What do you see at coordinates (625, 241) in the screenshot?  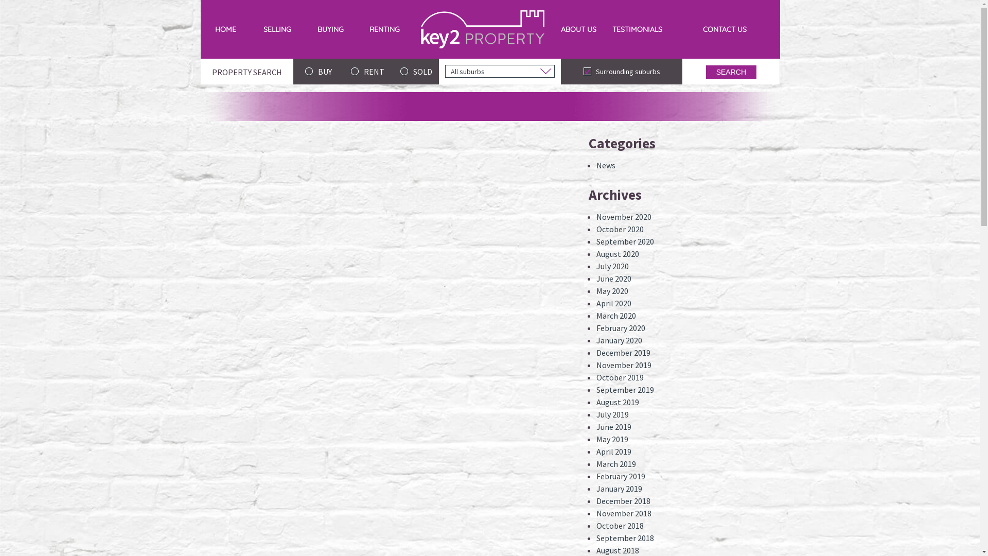 I see `September 2020` at bounding box center [625, 241].